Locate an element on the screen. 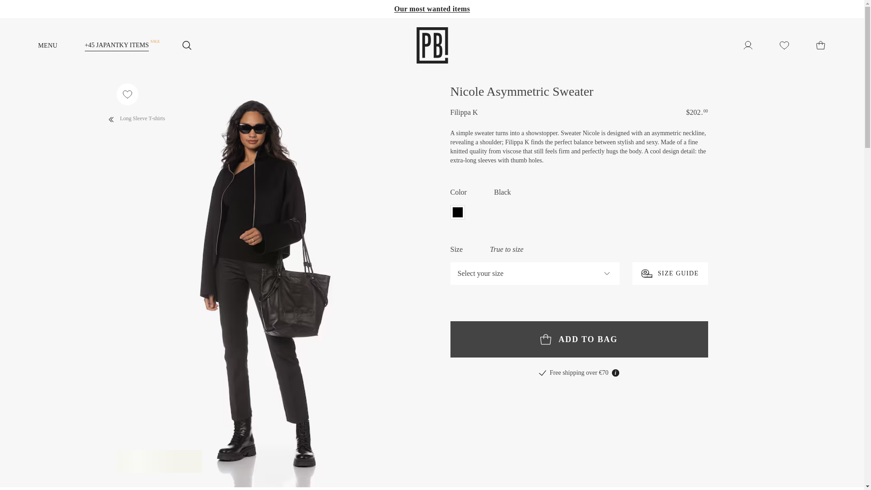  SIZE GUIDE is located at coordinates (670, 273).